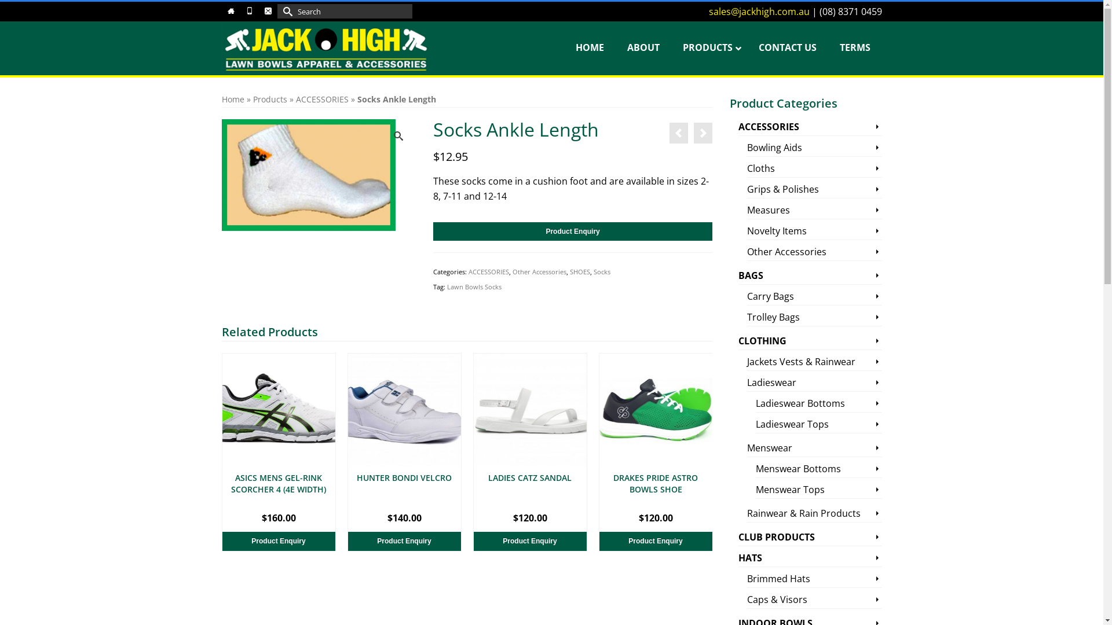 This screenshot has width=1112, height=625. What do you see at coordinates (814, 252) in the screenshot?
I see `Other Accessories` at bounding box center [814, 252].